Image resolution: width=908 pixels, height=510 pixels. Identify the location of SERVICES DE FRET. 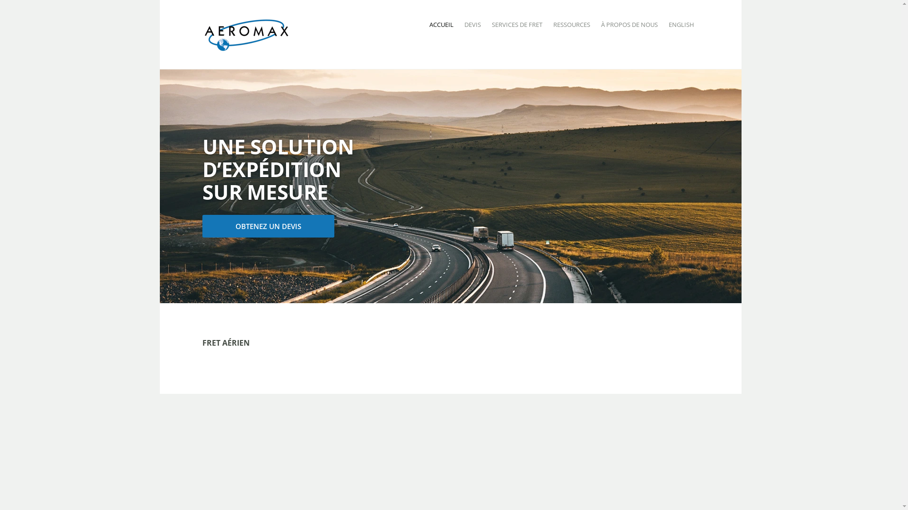
(517, 25).